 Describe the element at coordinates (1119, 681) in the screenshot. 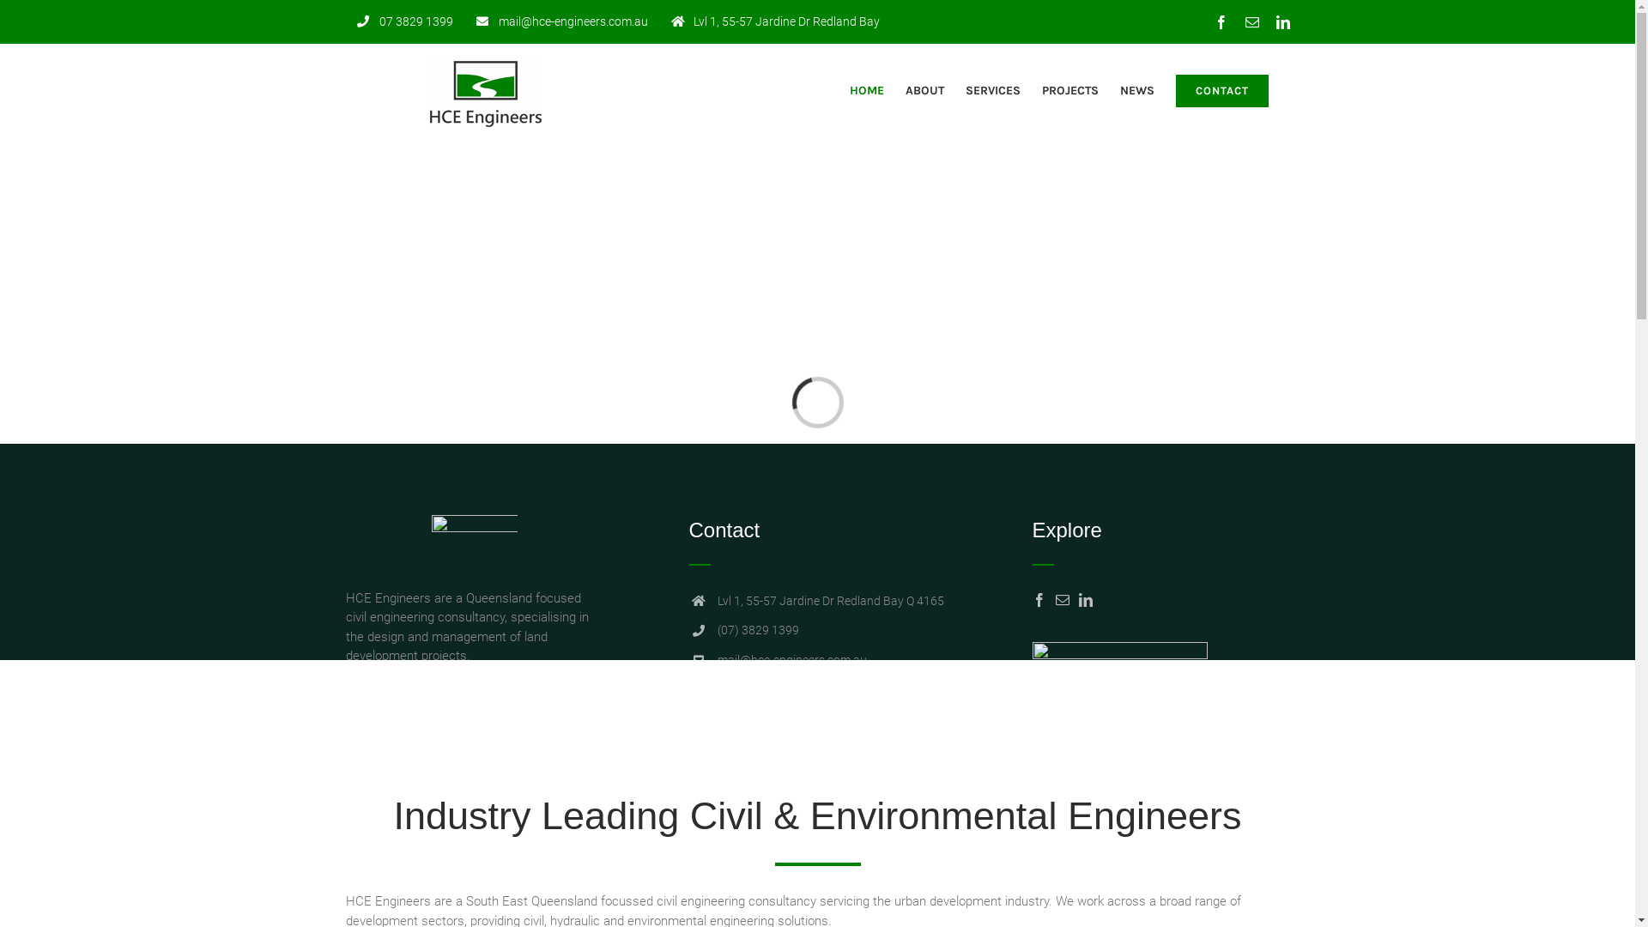

I see `RiskSmart logobw` at that location.